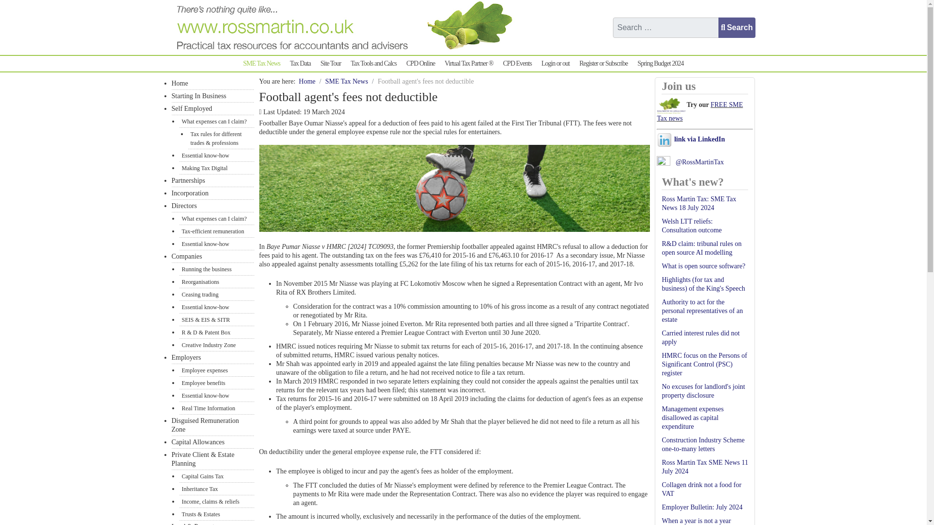  I want to click on What expenses can I claim?, so click(216, 219).